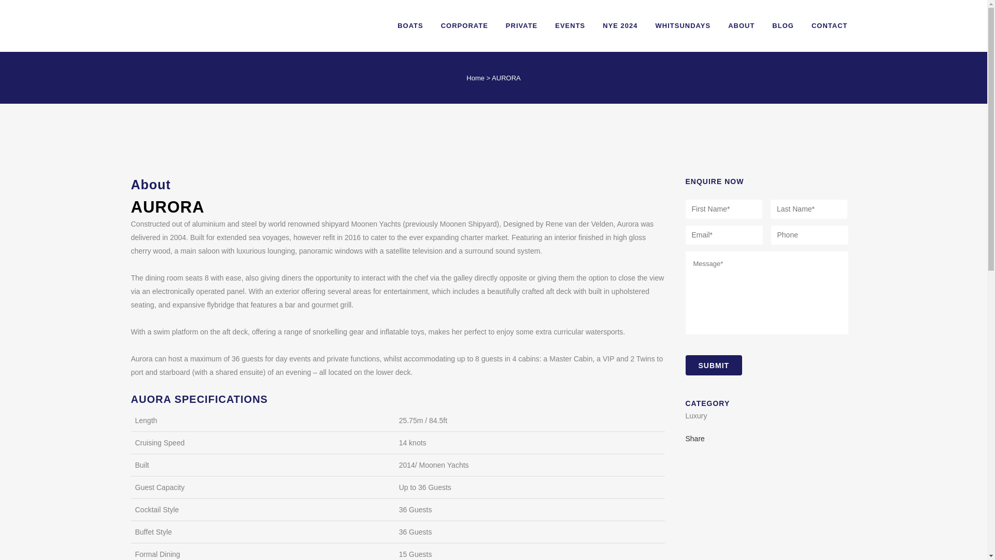 The width and height of the screenshot is (995, 560). Describe the element at coordinates (620, 26) in the screenshot. I see `NYE 2024` at that location.